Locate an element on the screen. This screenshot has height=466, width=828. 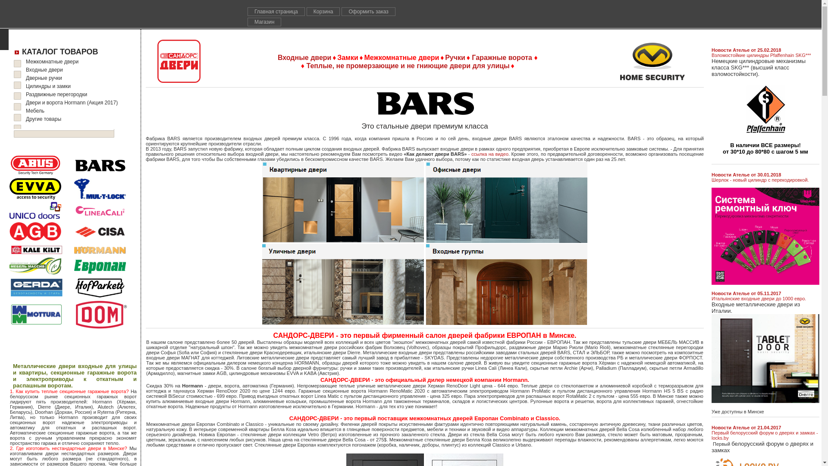
  is located at coordinates (444, 59).